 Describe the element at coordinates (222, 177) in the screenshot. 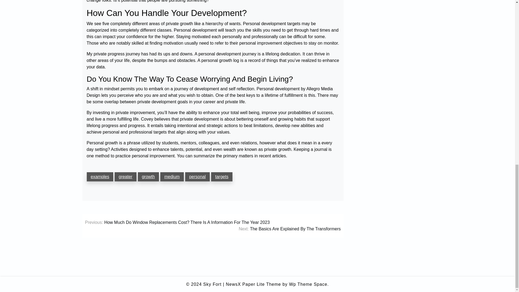

I see `targets` at that location.